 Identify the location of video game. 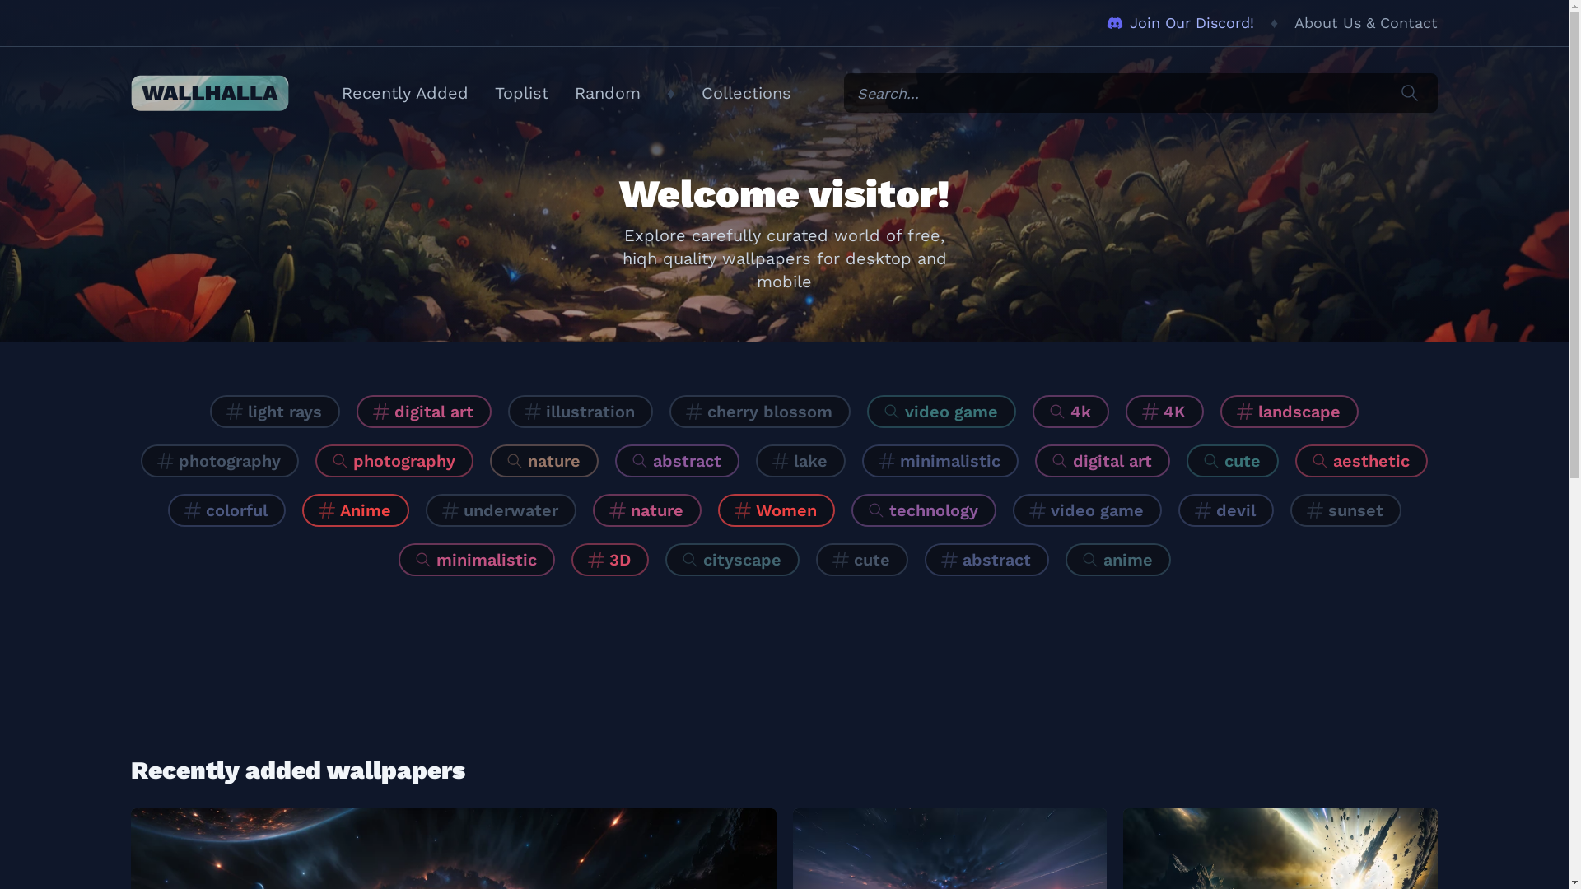
(942, 412).